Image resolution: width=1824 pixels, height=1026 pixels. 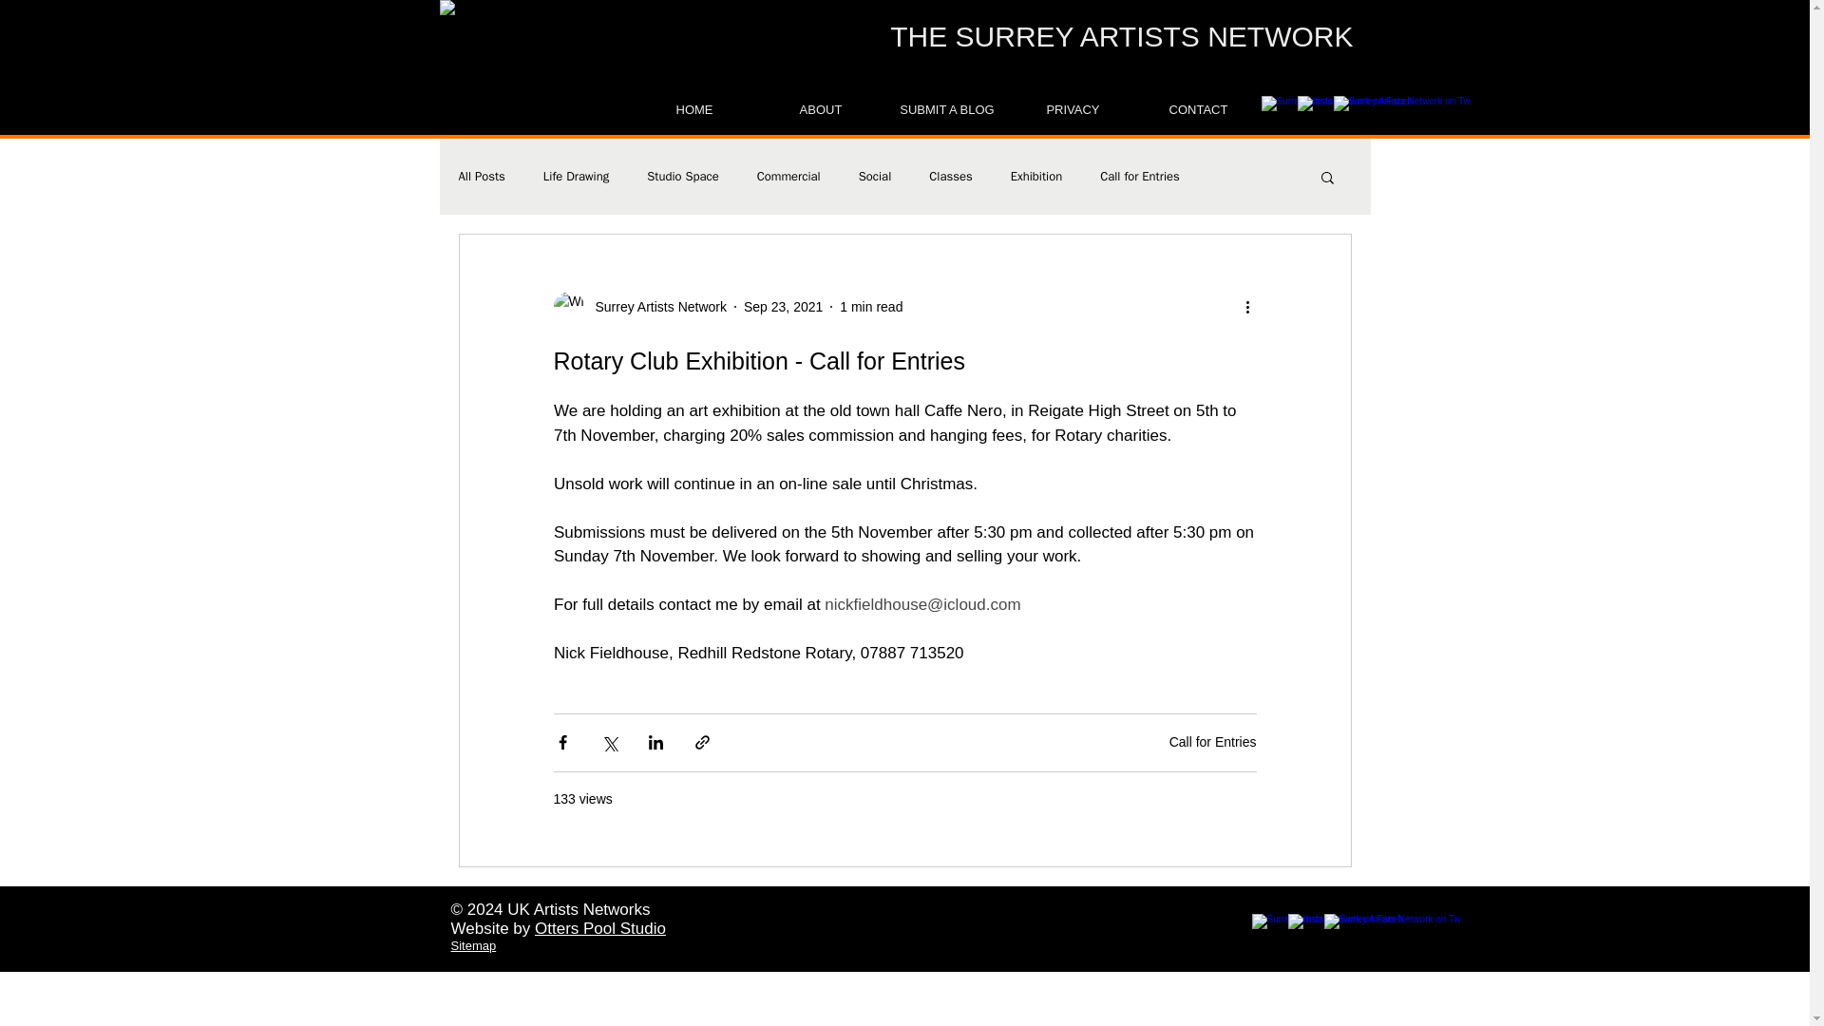 I want to click on Commercial, so click(x=788, y=177).